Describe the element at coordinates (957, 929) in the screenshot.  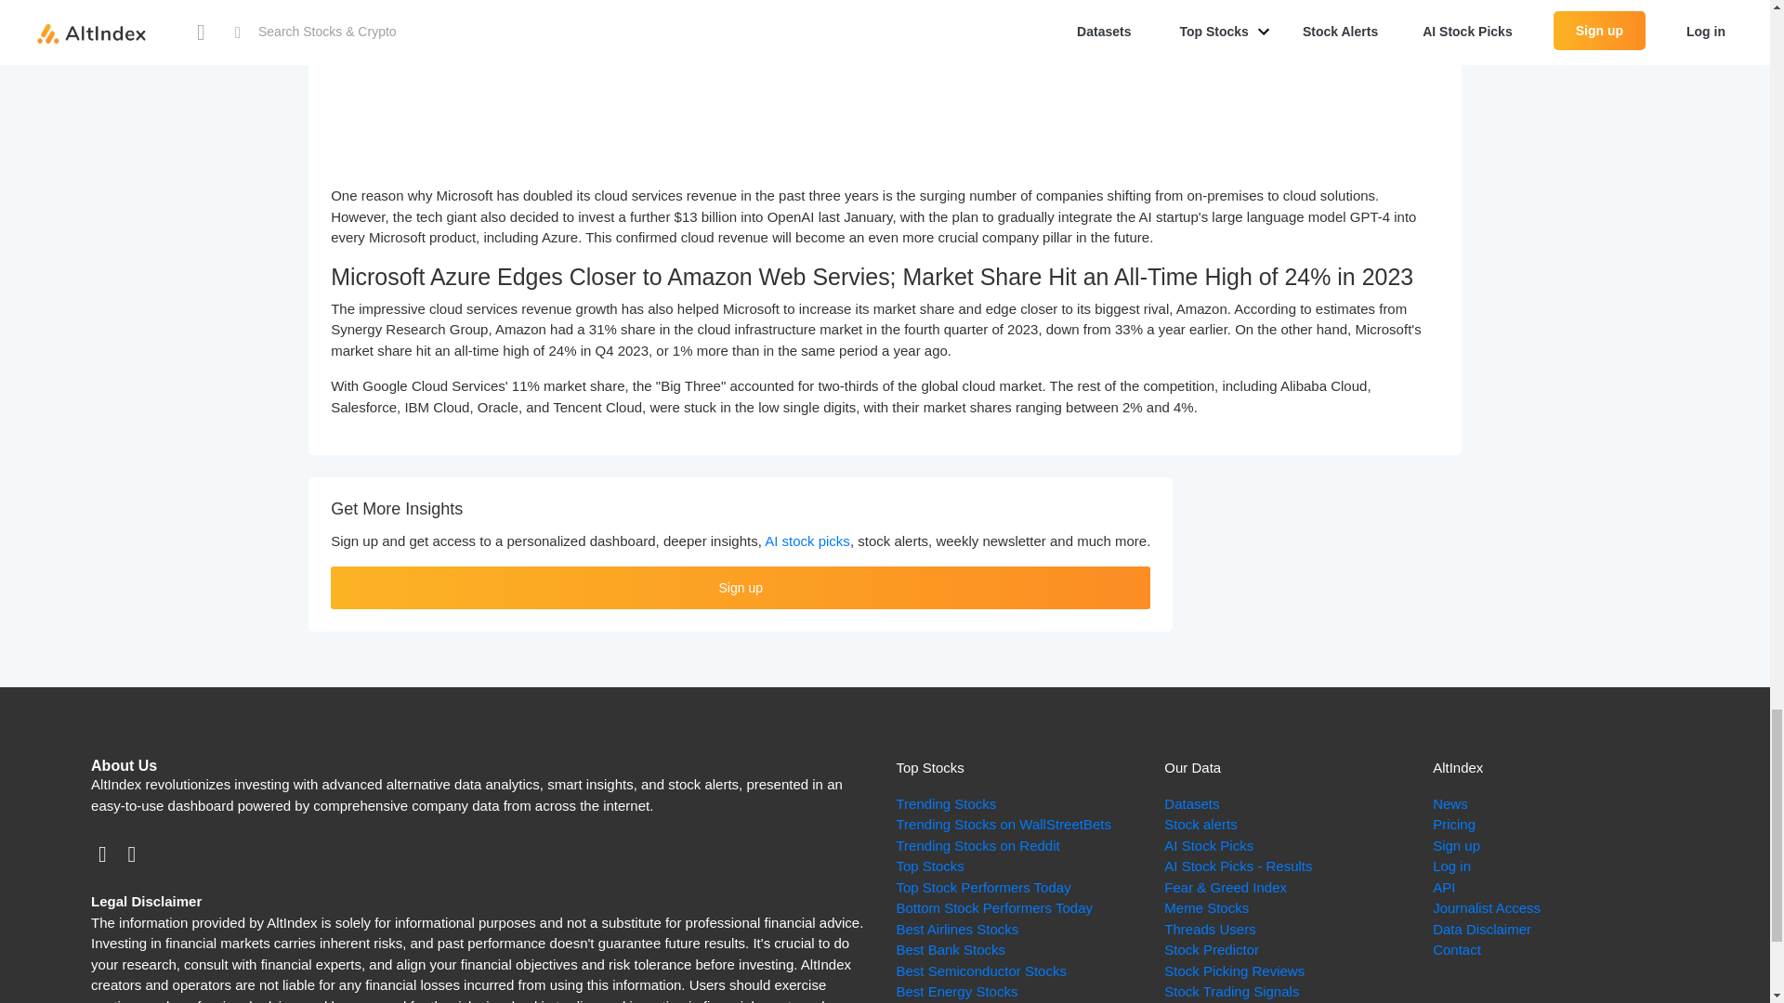
I see `Best Airlines Stocks` at that location.